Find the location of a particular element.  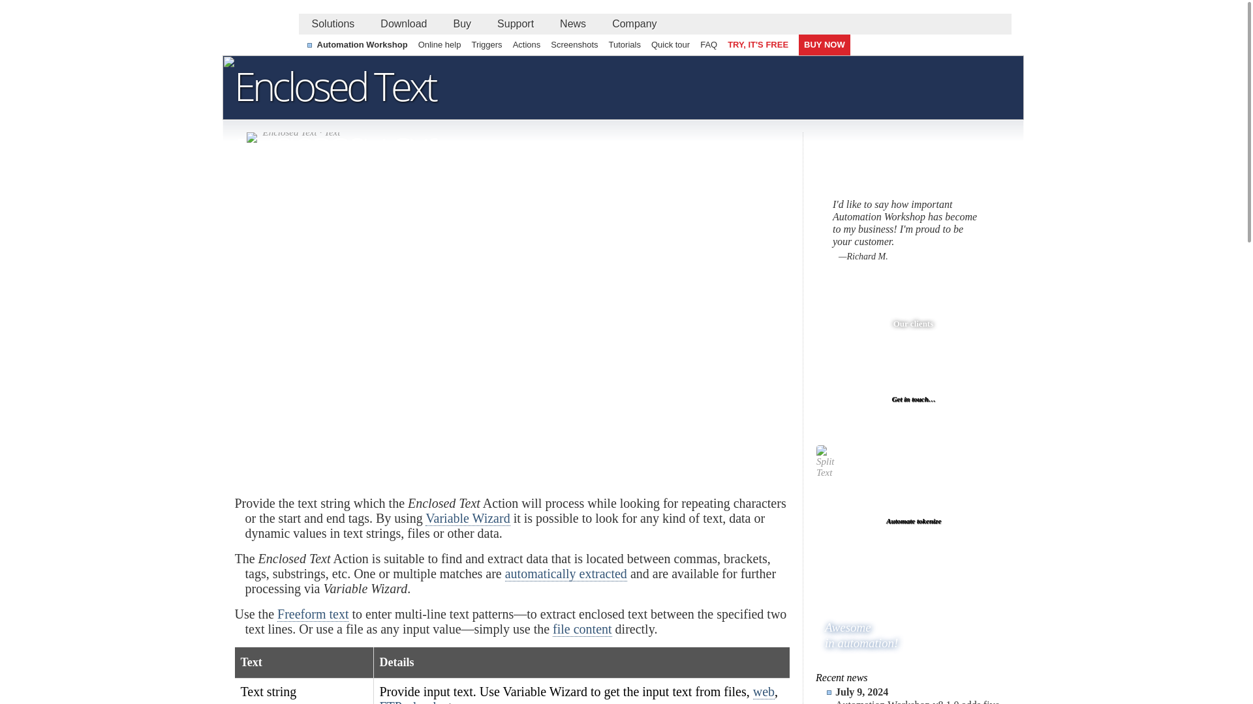

cloud is located at coordinates (422, 701).